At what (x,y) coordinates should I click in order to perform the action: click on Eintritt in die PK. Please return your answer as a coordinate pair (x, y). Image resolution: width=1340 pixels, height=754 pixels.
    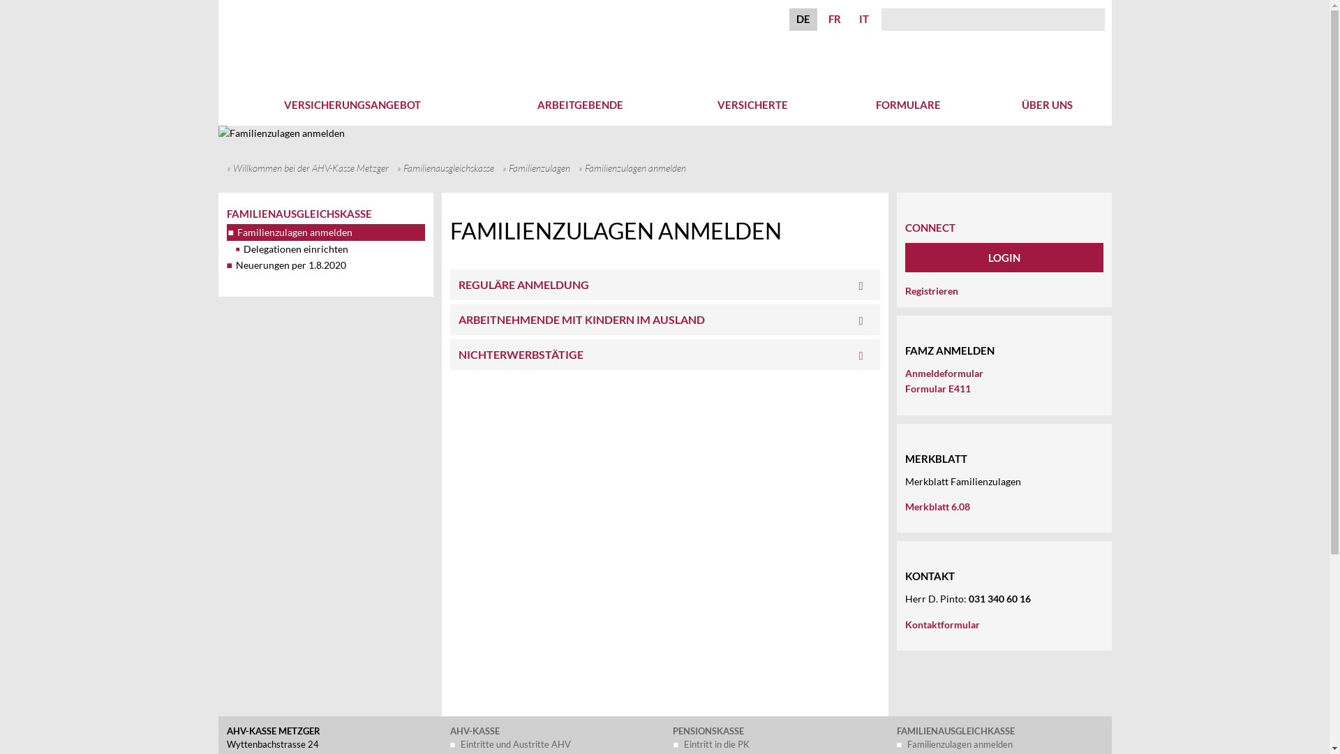
    Looking at the image, I should click on (716, 744).